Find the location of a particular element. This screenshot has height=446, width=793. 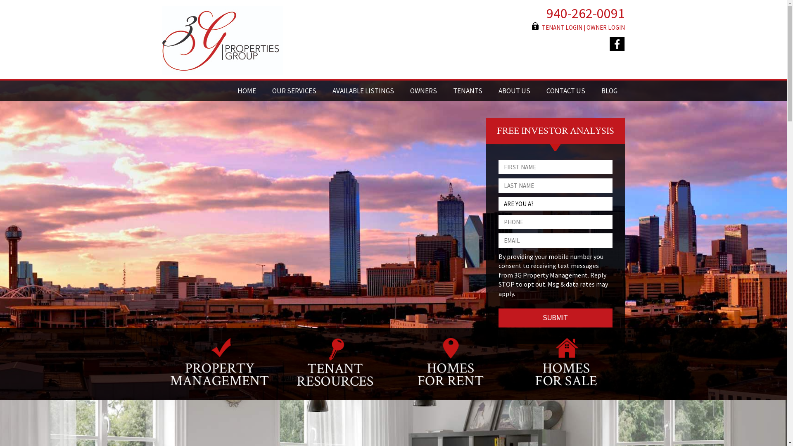

TENANTS is located at coordinates (468, 91).